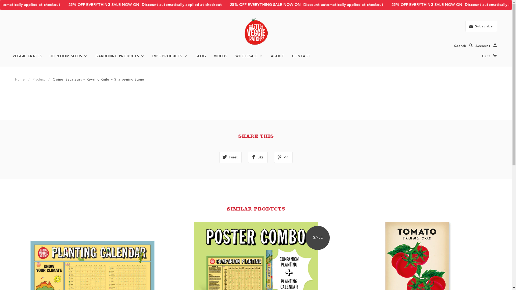 The height and width of the screenshot is (290, 516). I want to click on Like, so click(258, 157).